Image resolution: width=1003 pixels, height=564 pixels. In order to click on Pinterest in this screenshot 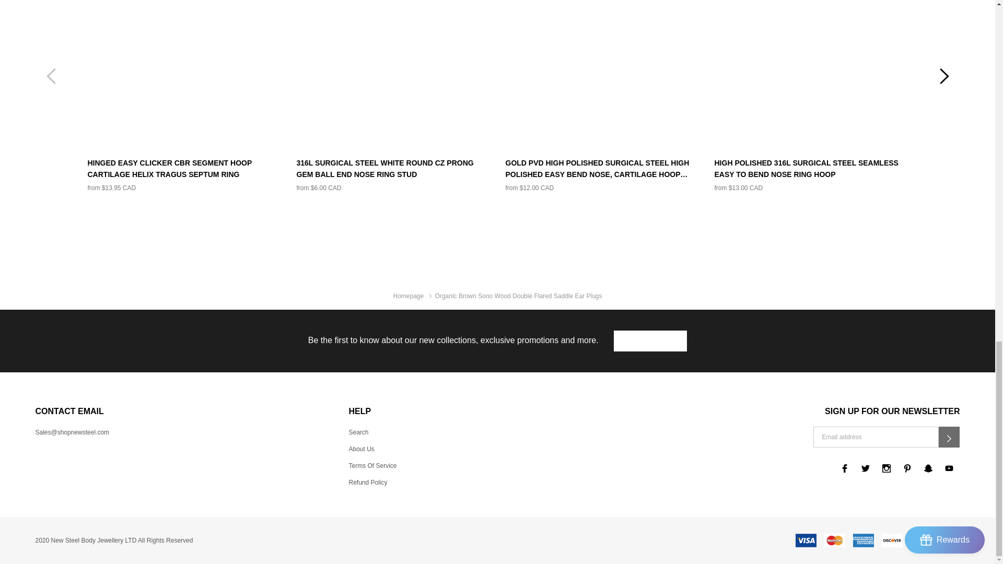, I will do `click(907, 468)`.